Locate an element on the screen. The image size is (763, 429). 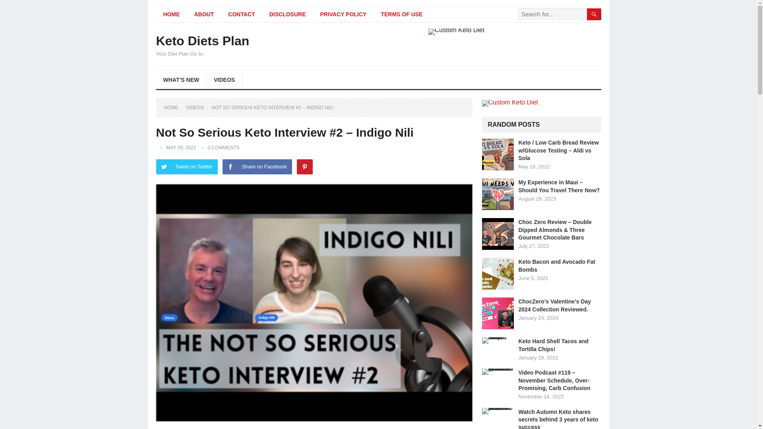
My Experience in Maui - Should You Travel There Now? 15 is located at coordinates (498, 194).